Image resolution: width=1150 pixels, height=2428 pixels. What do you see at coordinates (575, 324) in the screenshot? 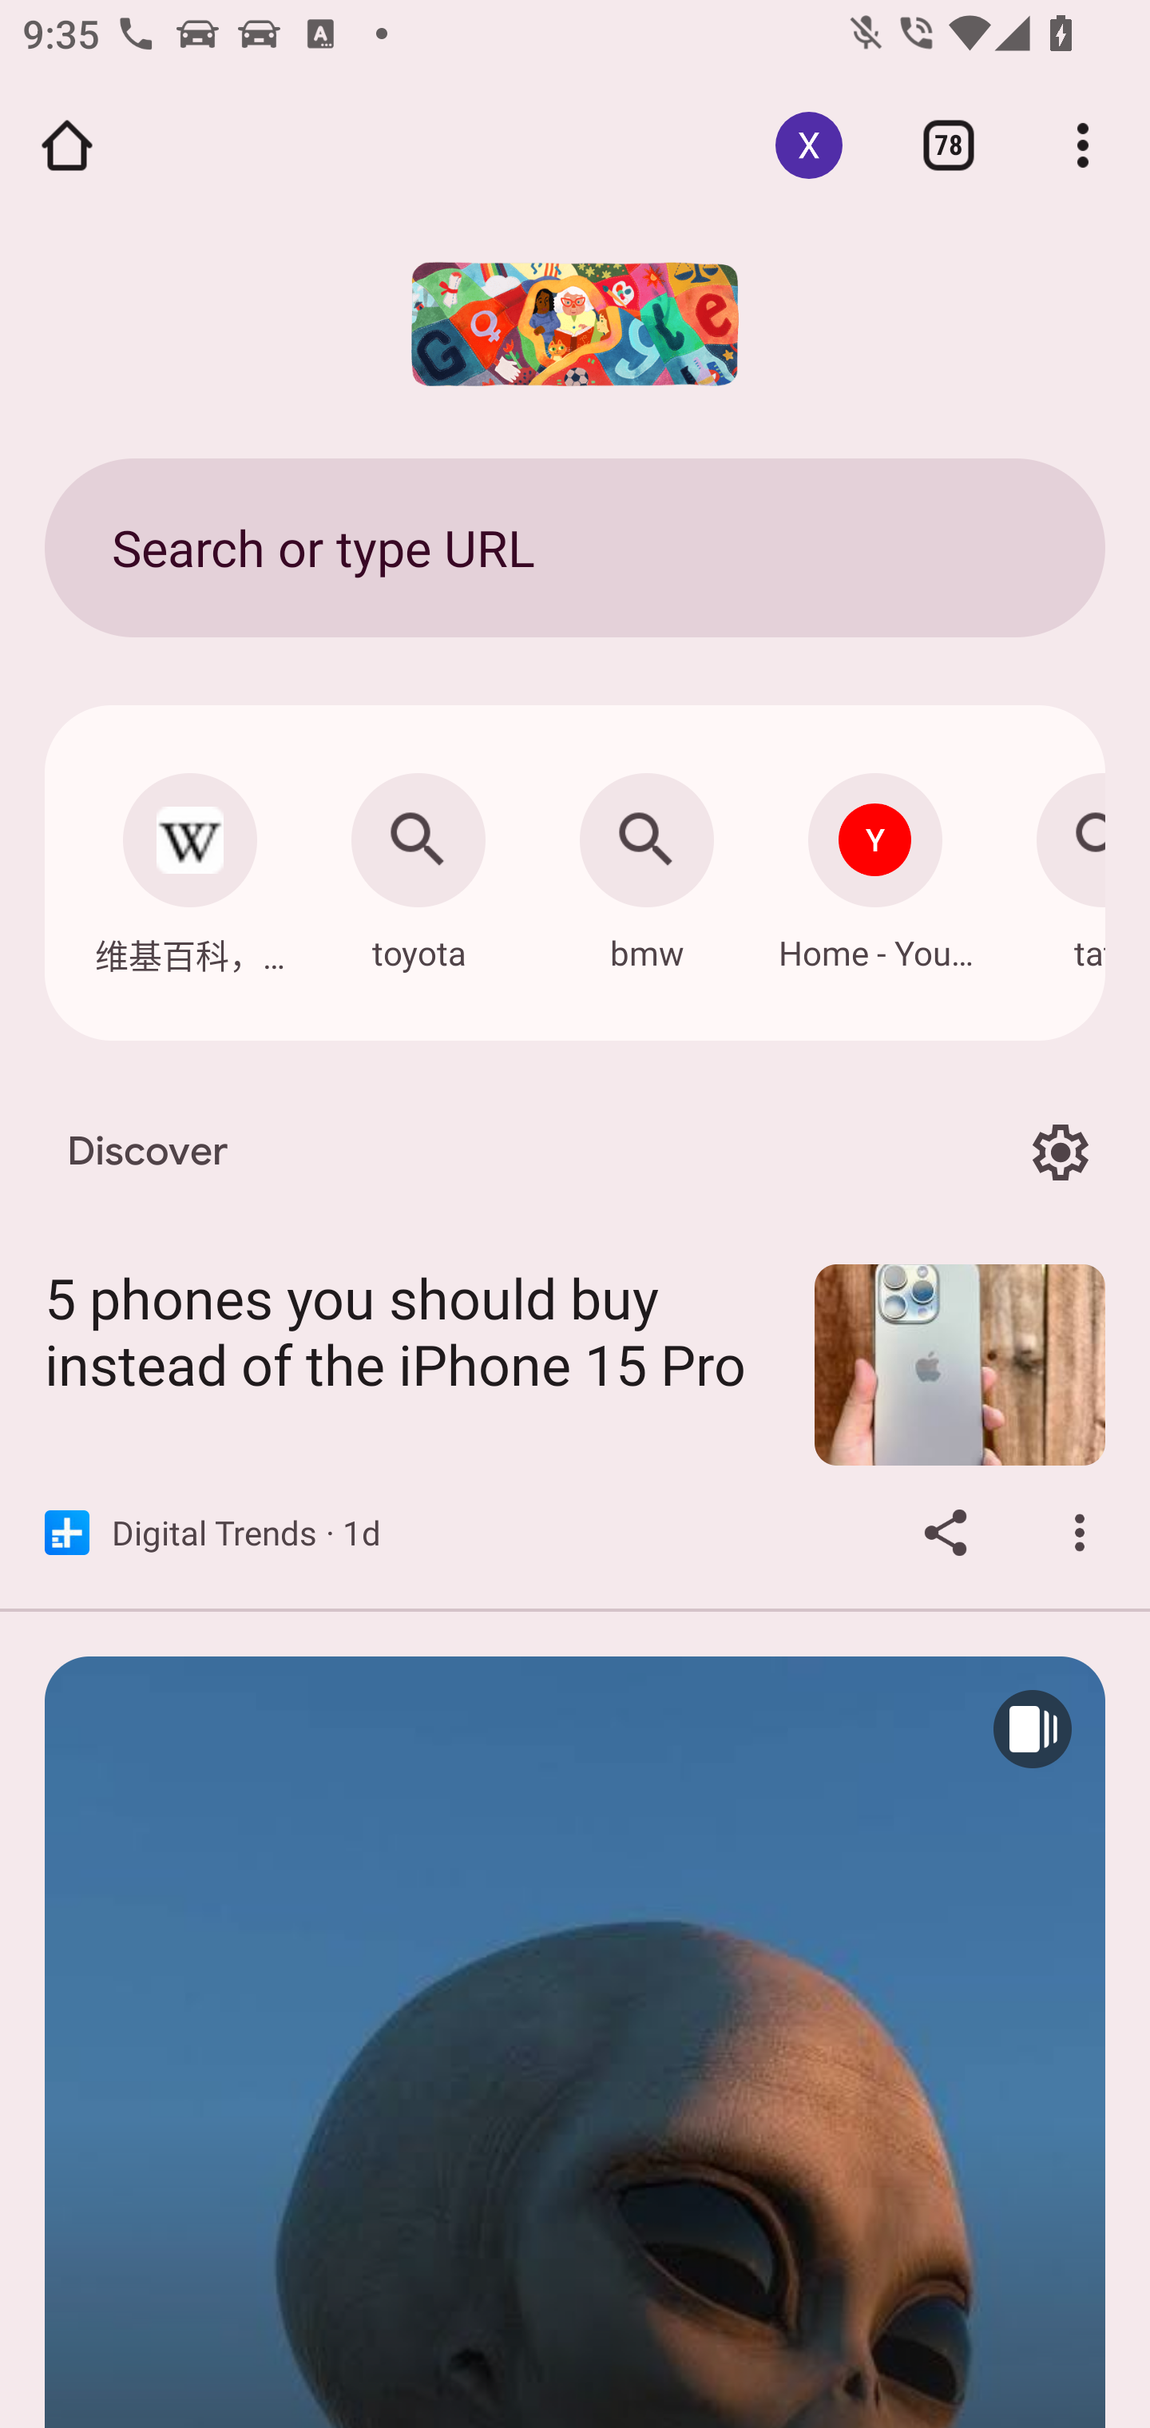
I see `Google doodle: International Women's Day 2024` at bounding box center [575, 324].